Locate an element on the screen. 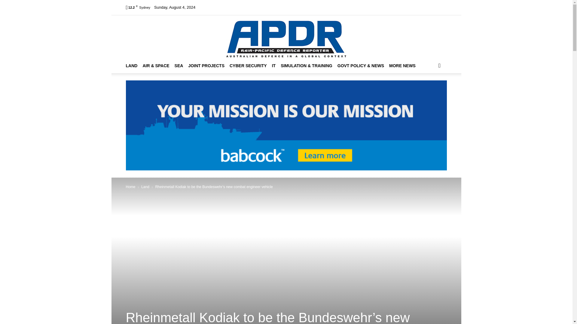  Back Issues is located at coordinates (296, 7).